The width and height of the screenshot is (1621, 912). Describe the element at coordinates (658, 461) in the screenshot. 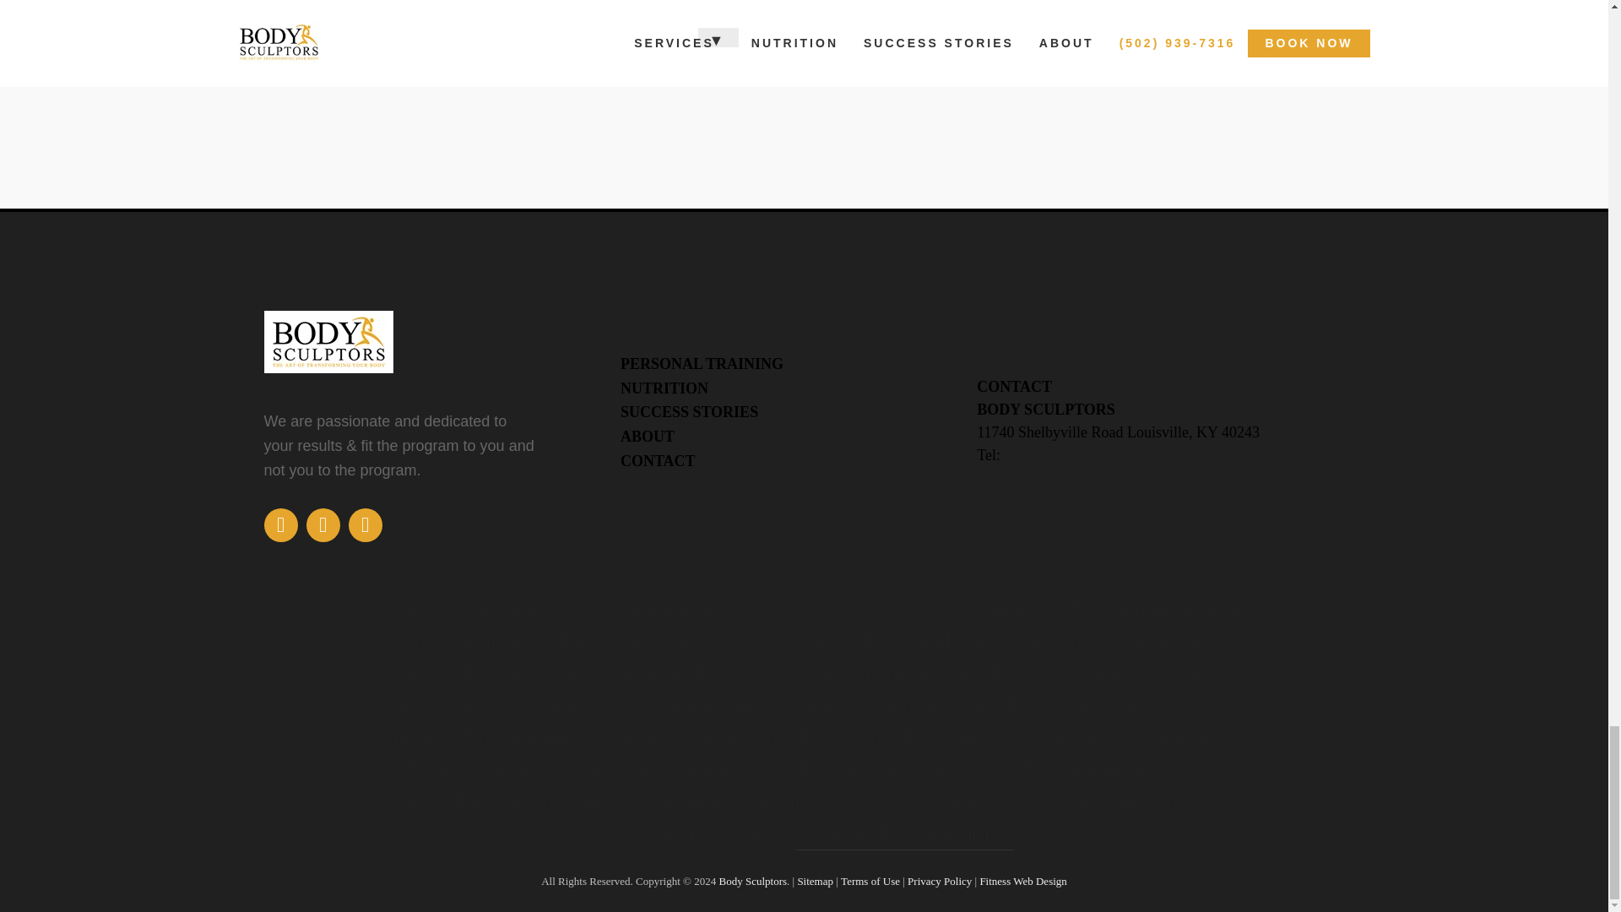

I see `CONTACT` at that location.